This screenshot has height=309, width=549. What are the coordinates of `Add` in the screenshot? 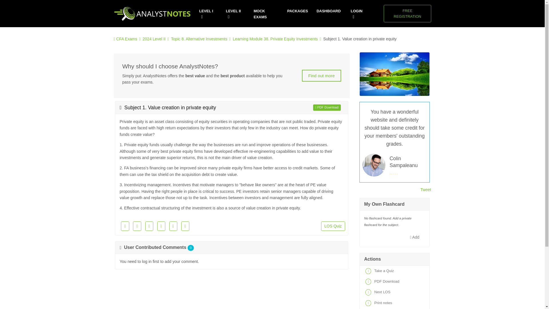 It's located at (415, 237).